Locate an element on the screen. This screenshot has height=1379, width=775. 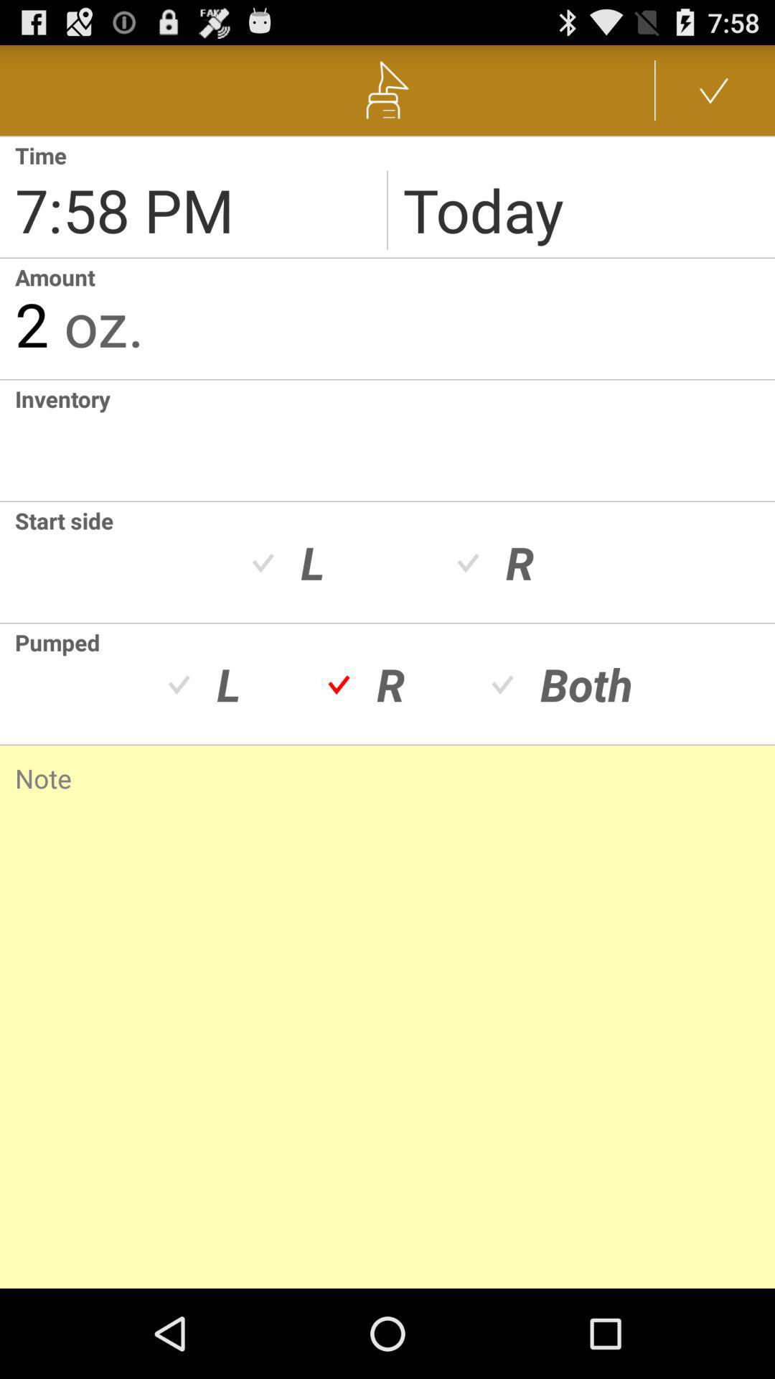
enter inventory is located at coordinates (395, 440).